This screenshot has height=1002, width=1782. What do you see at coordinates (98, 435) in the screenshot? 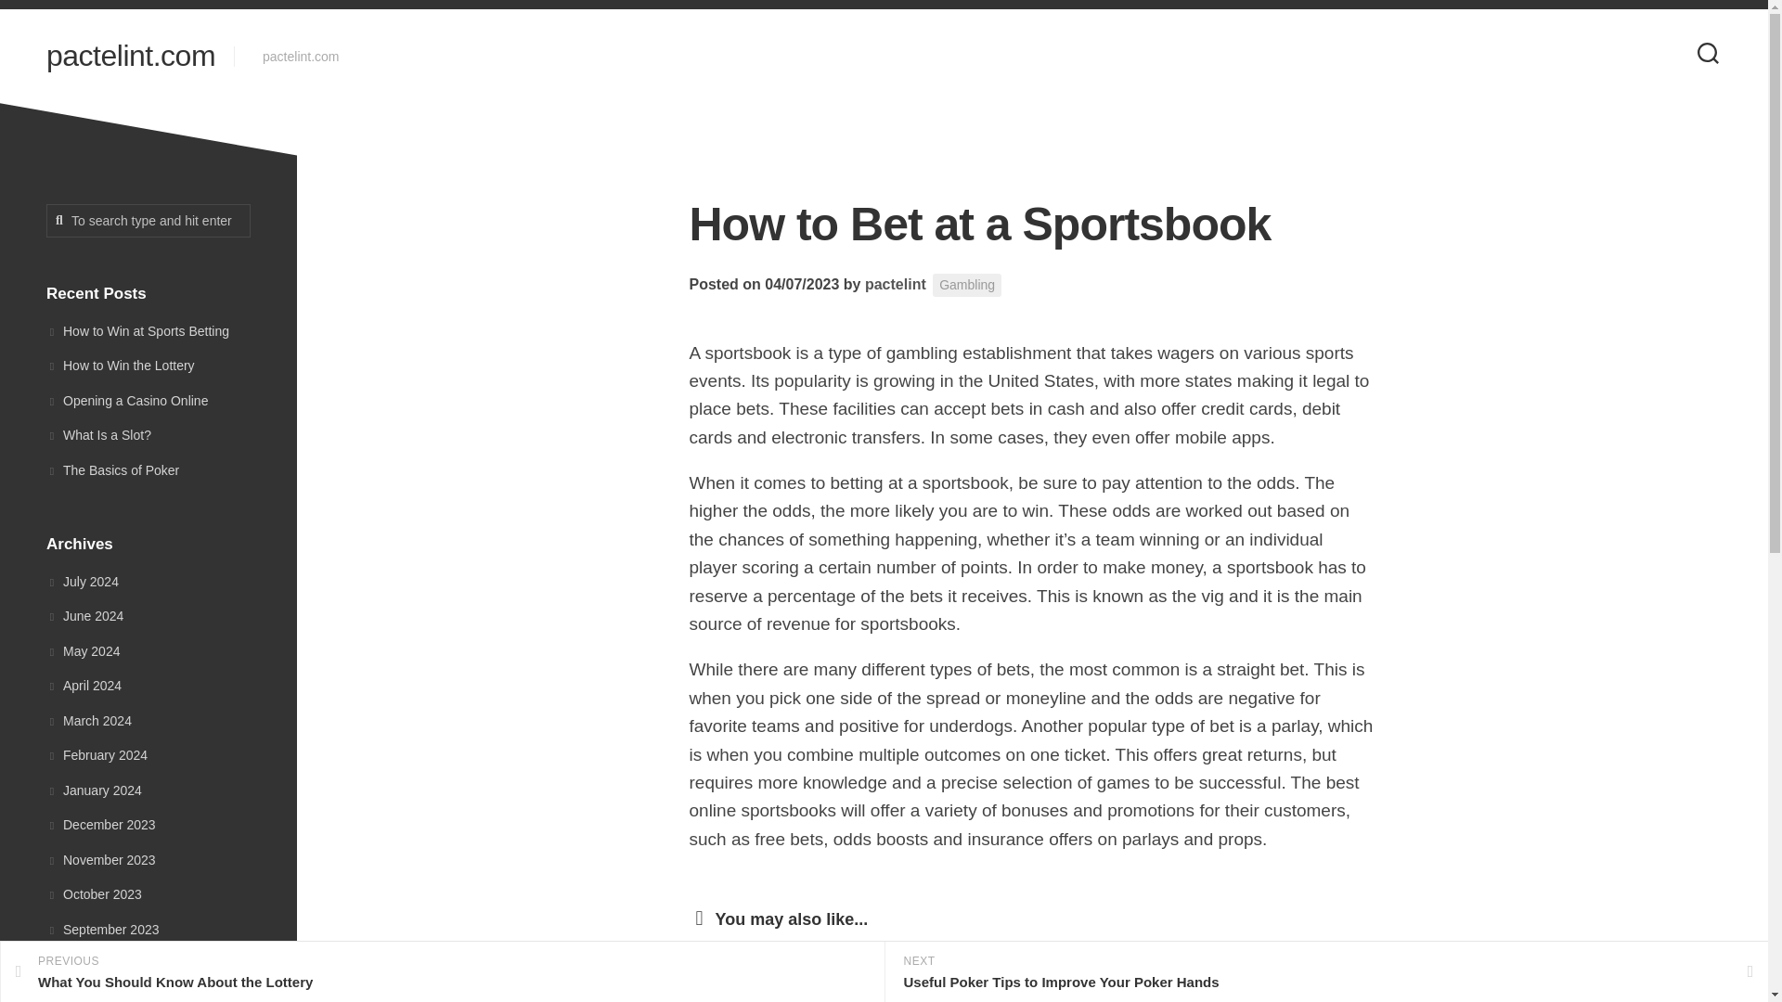
I see `What Is a Slot?` at bounding box center [98, 435].